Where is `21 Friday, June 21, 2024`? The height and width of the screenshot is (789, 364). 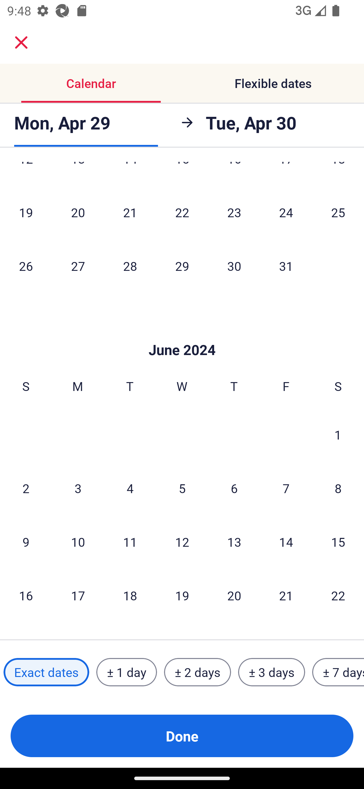
21 Friday, June 21, 2024 is located at coordinates (286, 596).